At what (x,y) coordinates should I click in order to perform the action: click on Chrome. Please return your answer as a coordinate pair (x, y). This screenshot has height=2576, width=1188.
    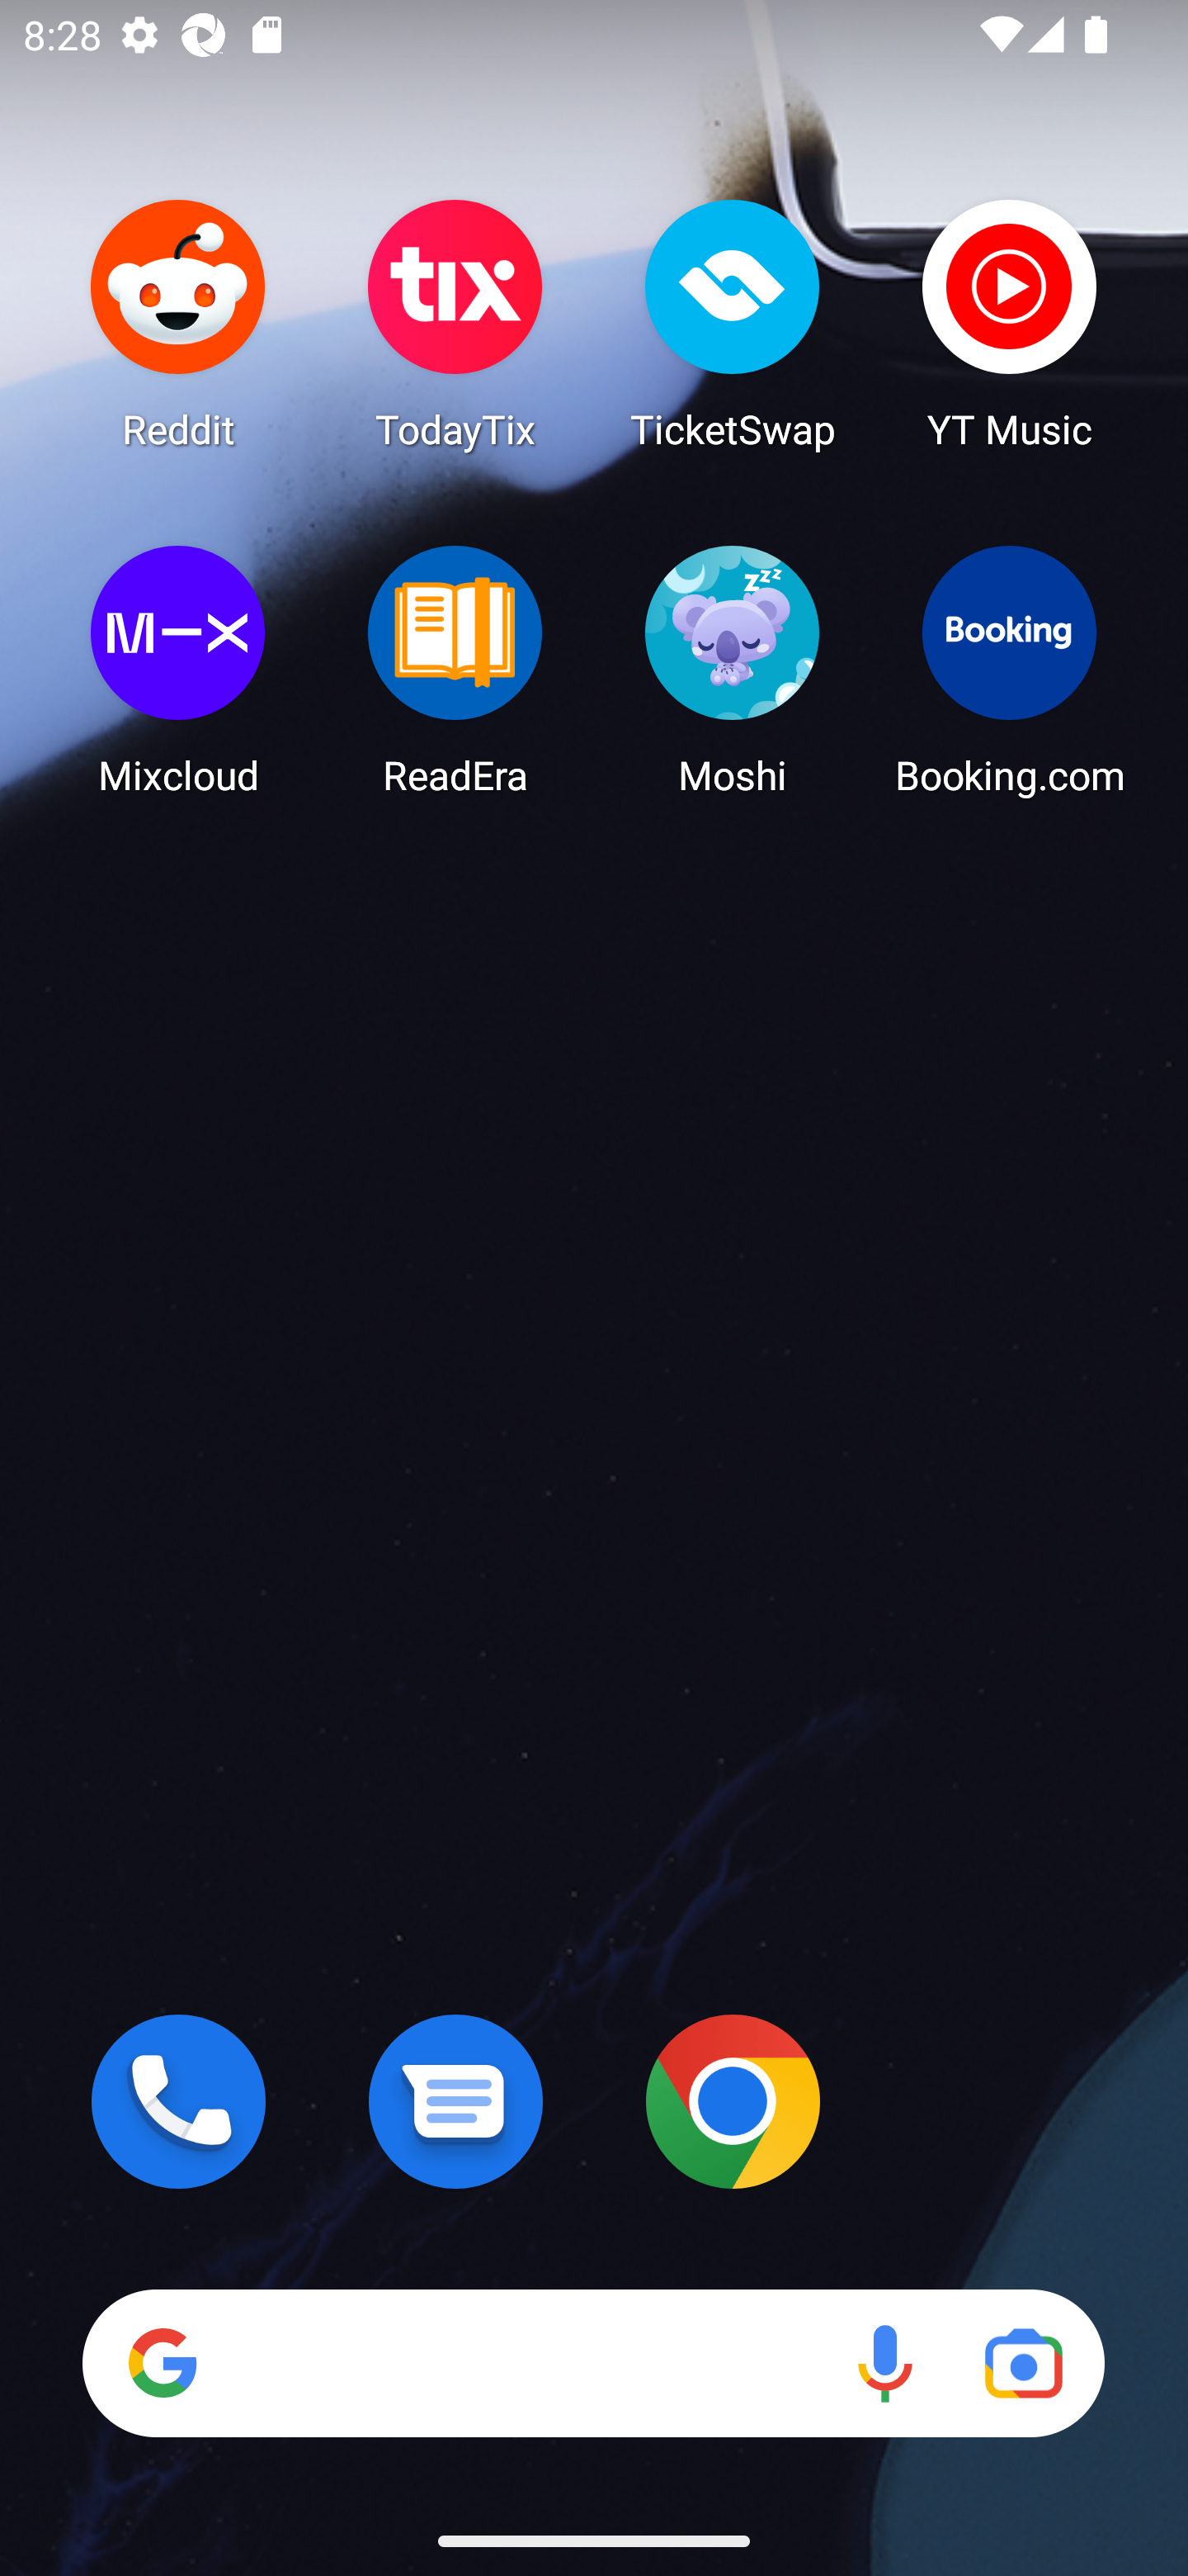
    Looking at the image, I should click on (733, 2101).